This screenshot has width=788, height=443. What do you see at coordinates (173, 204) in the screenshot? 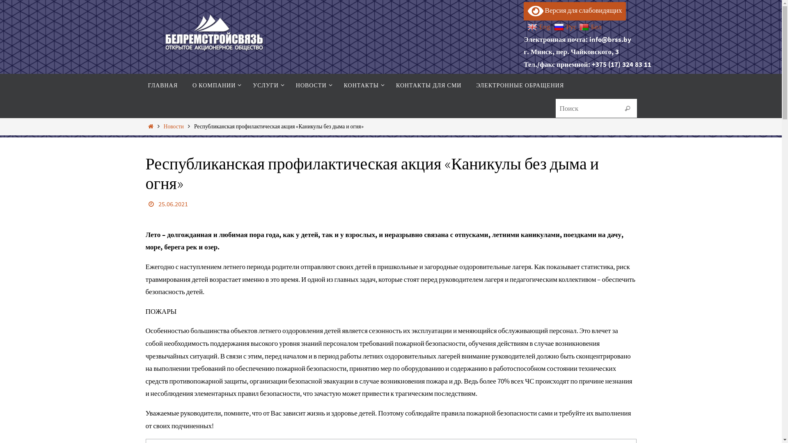
I see `25.06.2021` at bounding box center [173, 204].